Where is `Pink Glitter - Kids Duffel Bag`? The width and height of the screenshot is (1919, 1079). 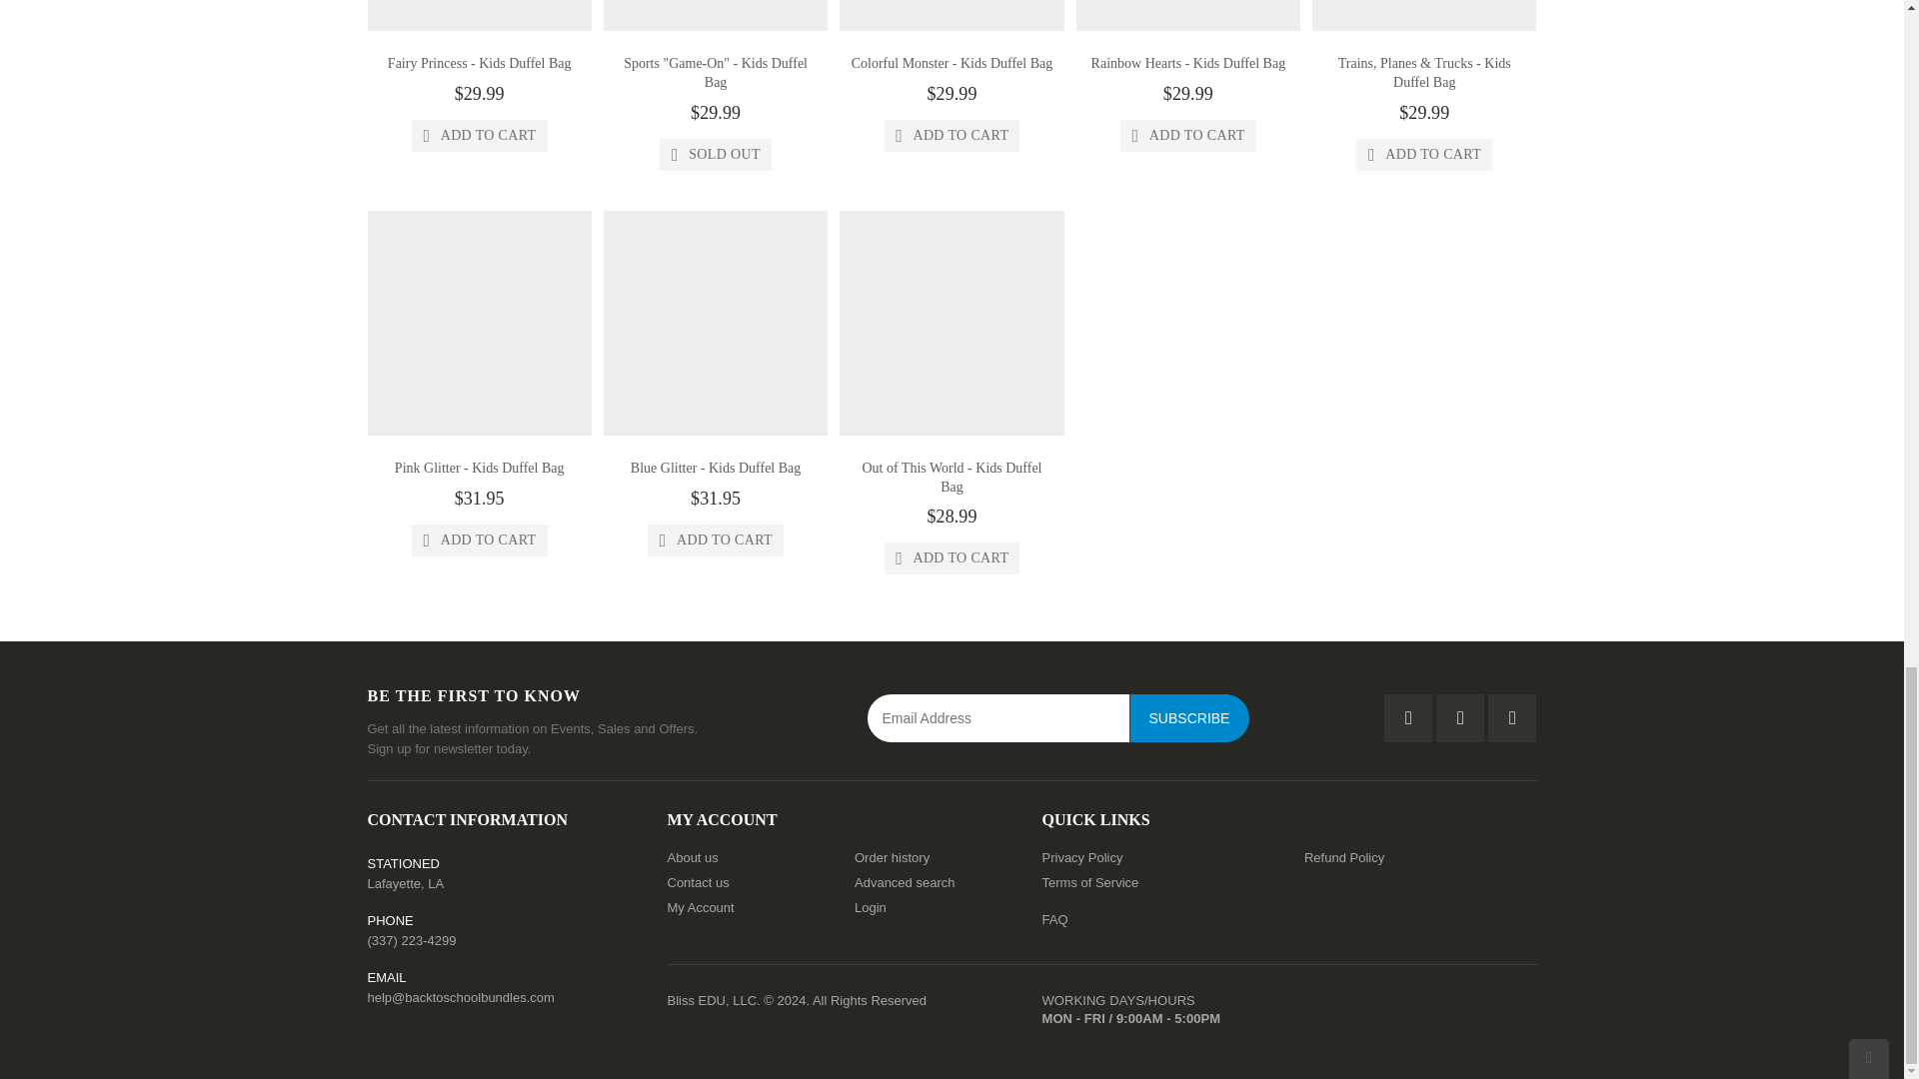 Pink Glitter - Kids Duffel Bag is located at coordinates (480, 468).